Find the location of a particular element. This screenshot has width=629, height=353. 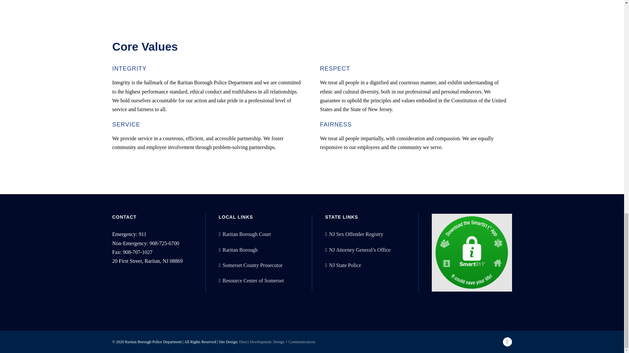

Facebook is located at coordinates (507, 342).